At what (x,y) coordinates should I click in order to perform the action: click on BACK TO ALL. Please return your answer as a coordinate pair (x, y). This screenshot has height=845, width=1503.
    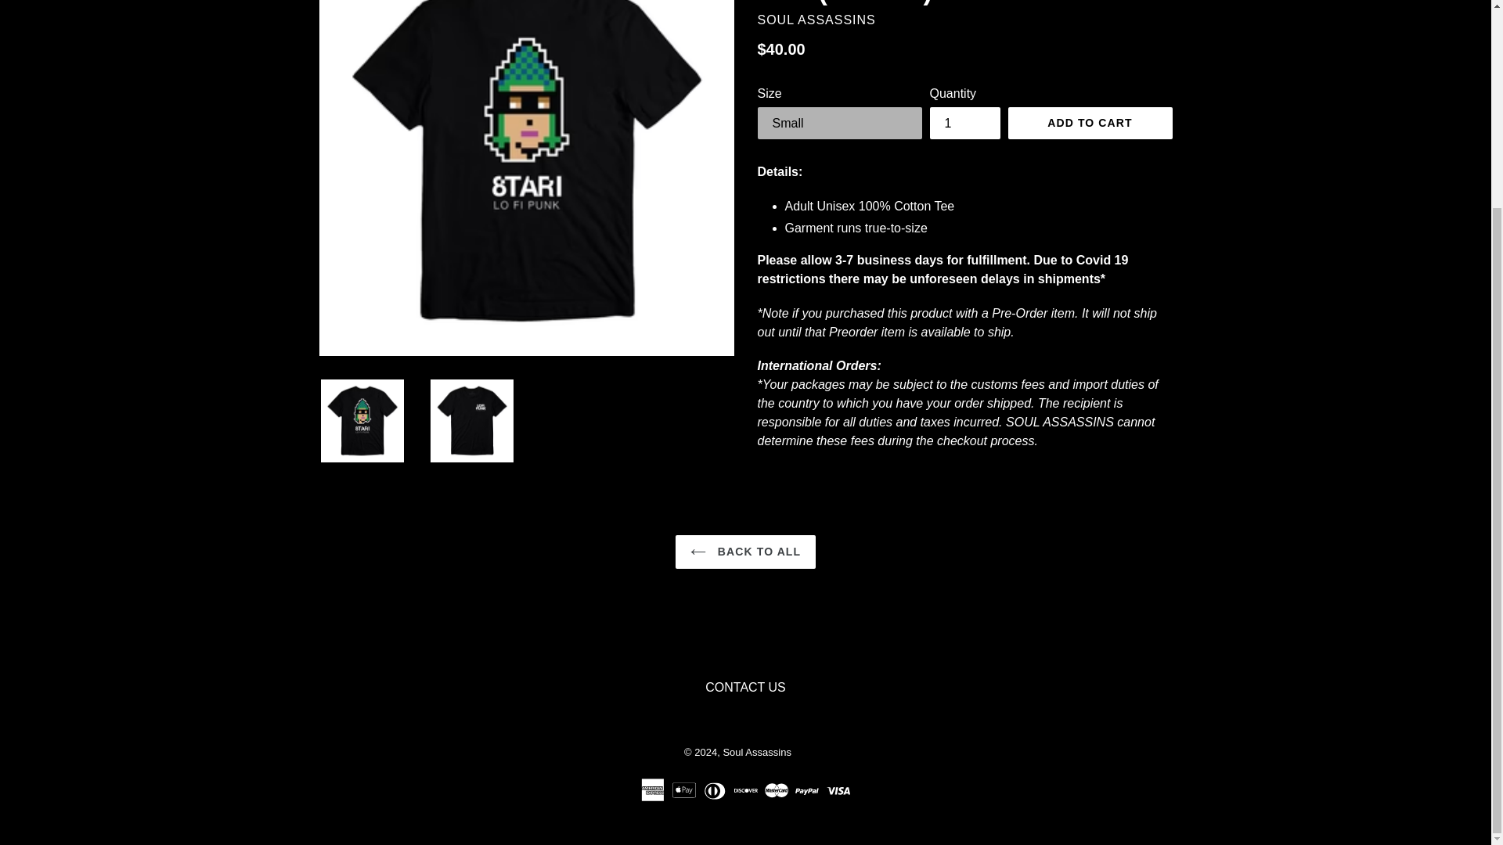
    Looking at the image, I should click on (745, 551).